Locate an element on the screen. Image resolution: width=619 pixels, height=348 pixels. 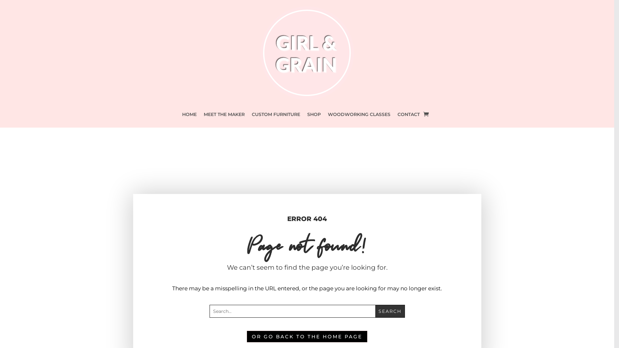
MEET THE MAKER is located at coordinates (224, 116).